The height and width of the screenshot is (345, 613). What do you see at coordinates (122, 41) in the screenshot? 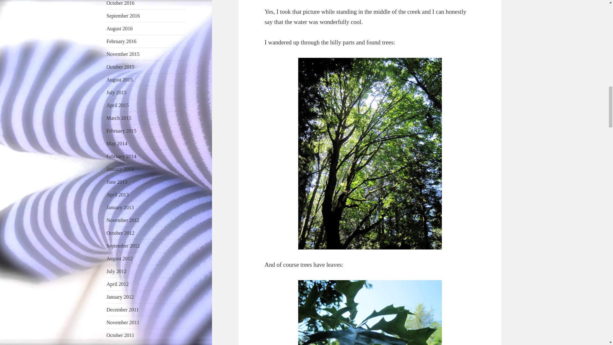
I see `February 2016` at bounding box center [122, 41].